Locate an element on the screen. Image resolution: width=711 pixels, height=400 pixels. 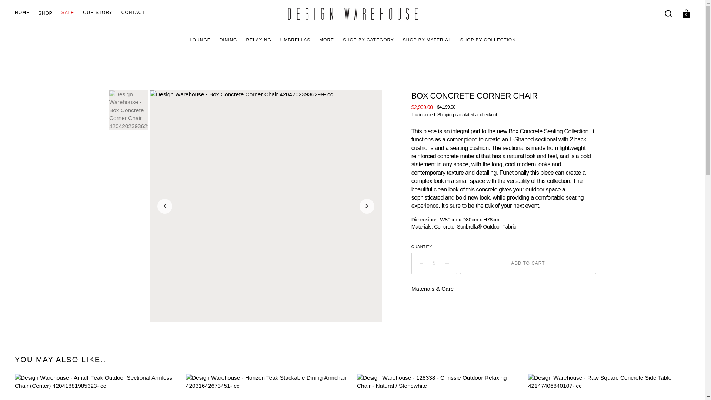
Dining is located at coordinates (228, 40).